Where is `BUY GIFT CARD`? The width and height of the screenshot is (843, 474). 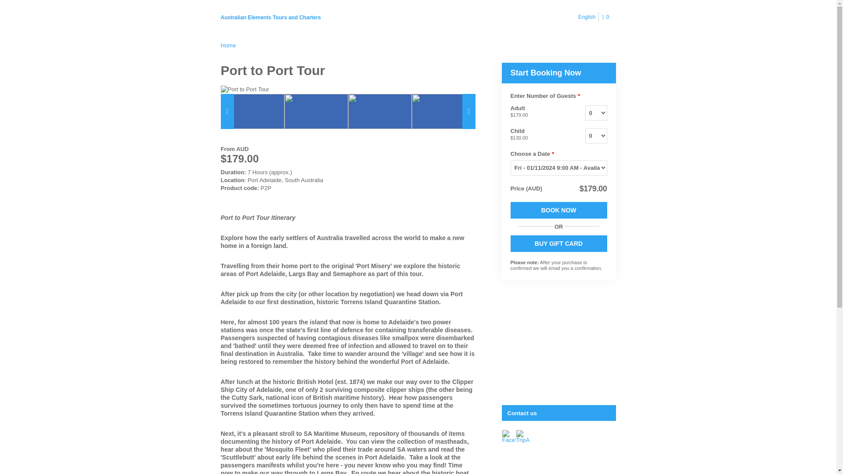 BUY GIFT CARD is located at coordinates (558, 243).